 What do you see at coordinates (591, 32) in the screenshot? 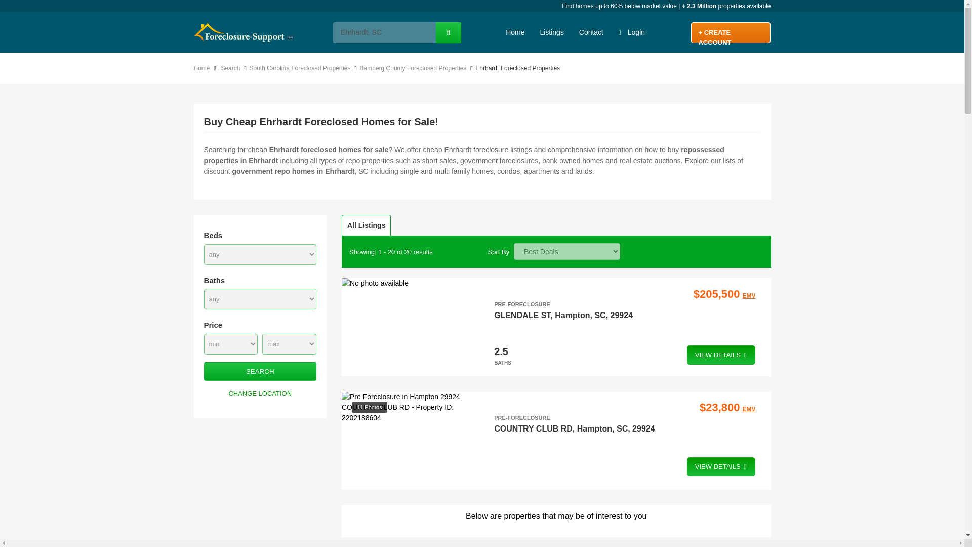
I see `Contact` at bounding box center [591, 32].